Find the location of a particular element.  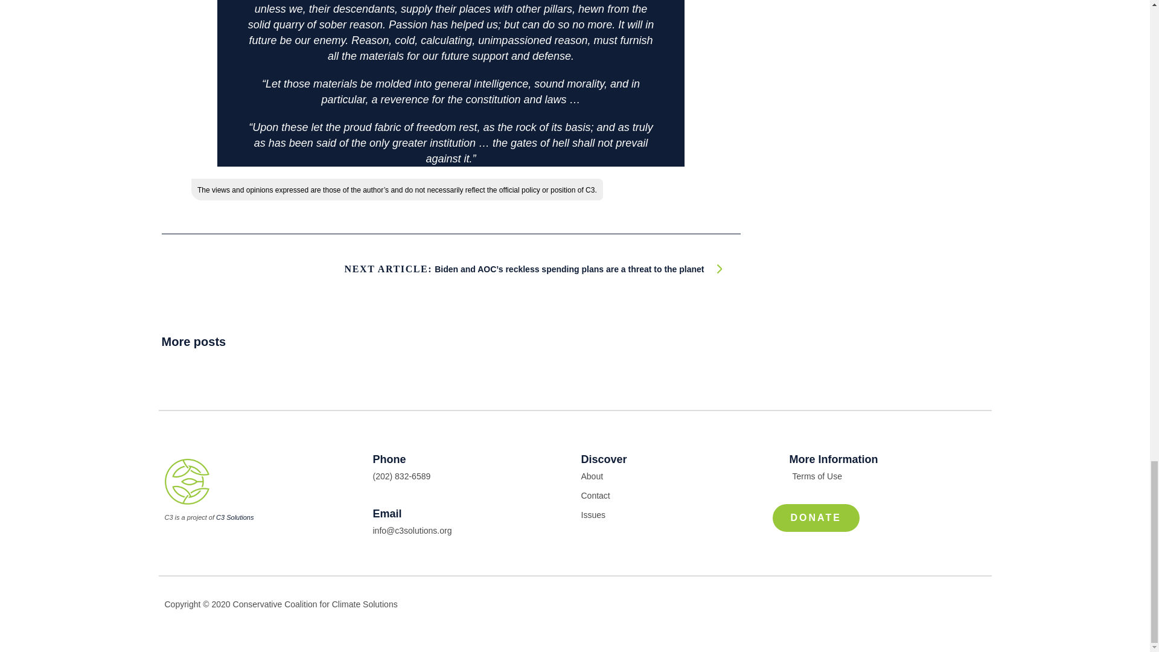

Issues is located at coordinates (678, 515).